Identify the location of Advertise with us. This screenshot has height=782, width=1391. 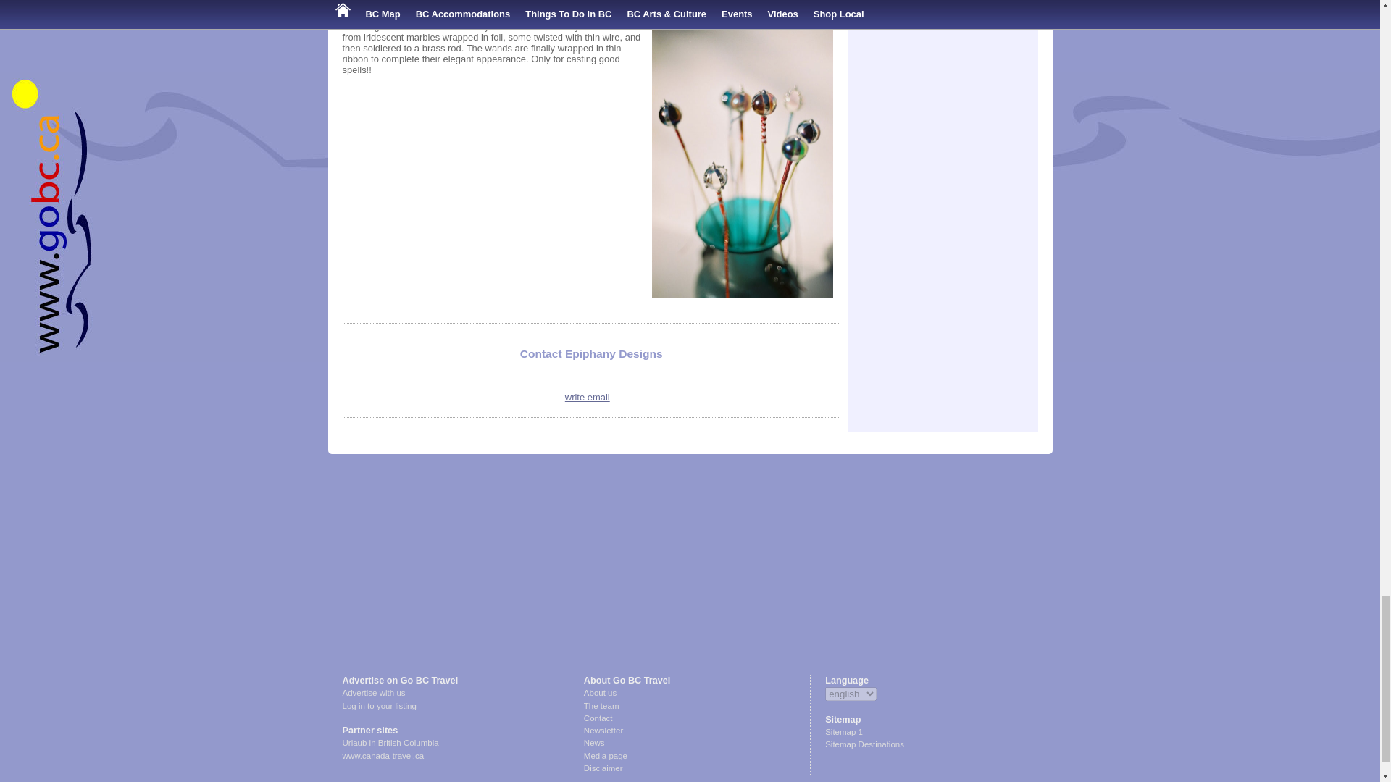
(373, 693).